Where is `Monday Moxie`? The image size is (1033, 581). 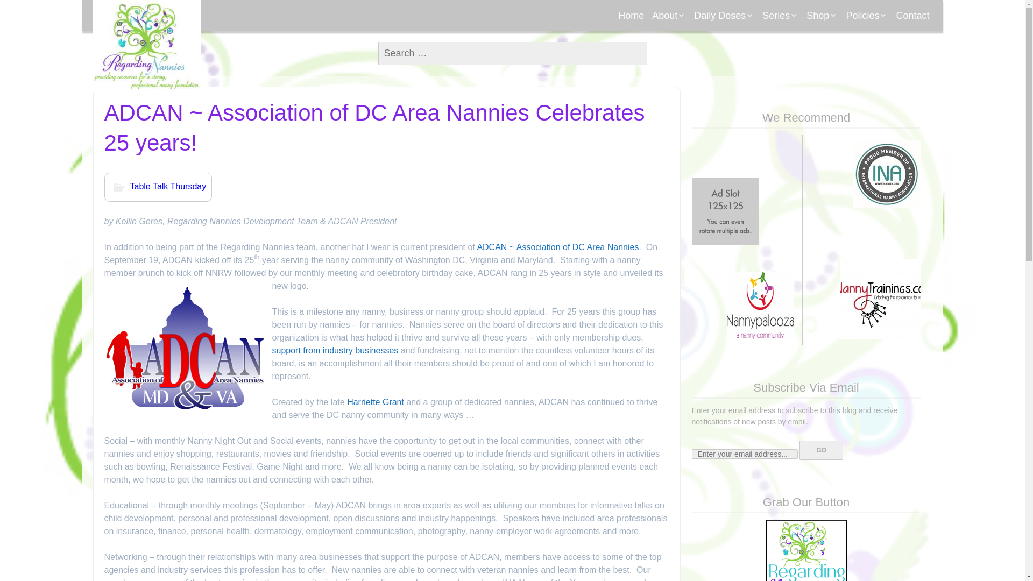
Monday Moxie is located at coordinates (745, 39).